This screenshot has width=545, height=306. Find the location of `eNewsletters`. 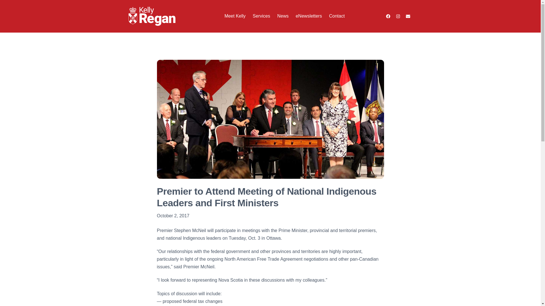

eNewsletters is located at coordinates (309, 16).